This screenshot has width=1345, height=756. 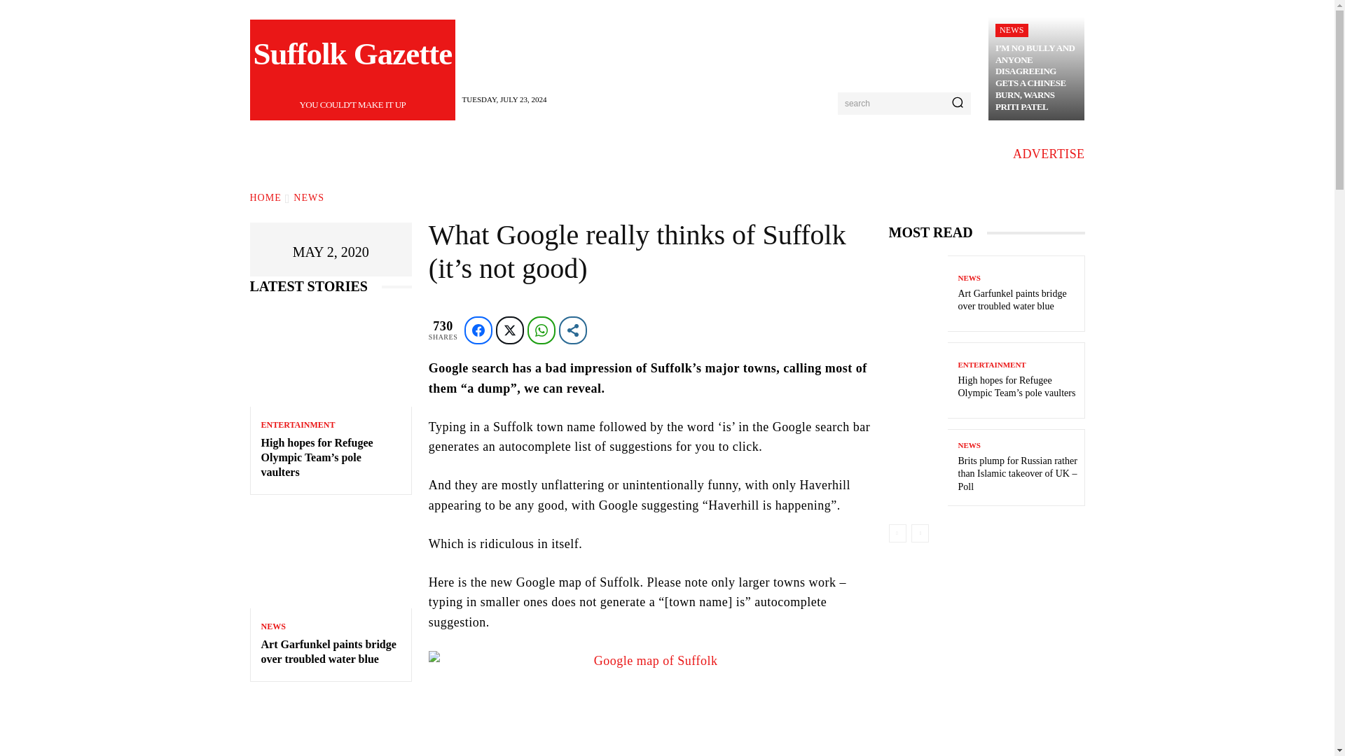 I want to click on ADVERTISE, so click(x=1012, y=29).